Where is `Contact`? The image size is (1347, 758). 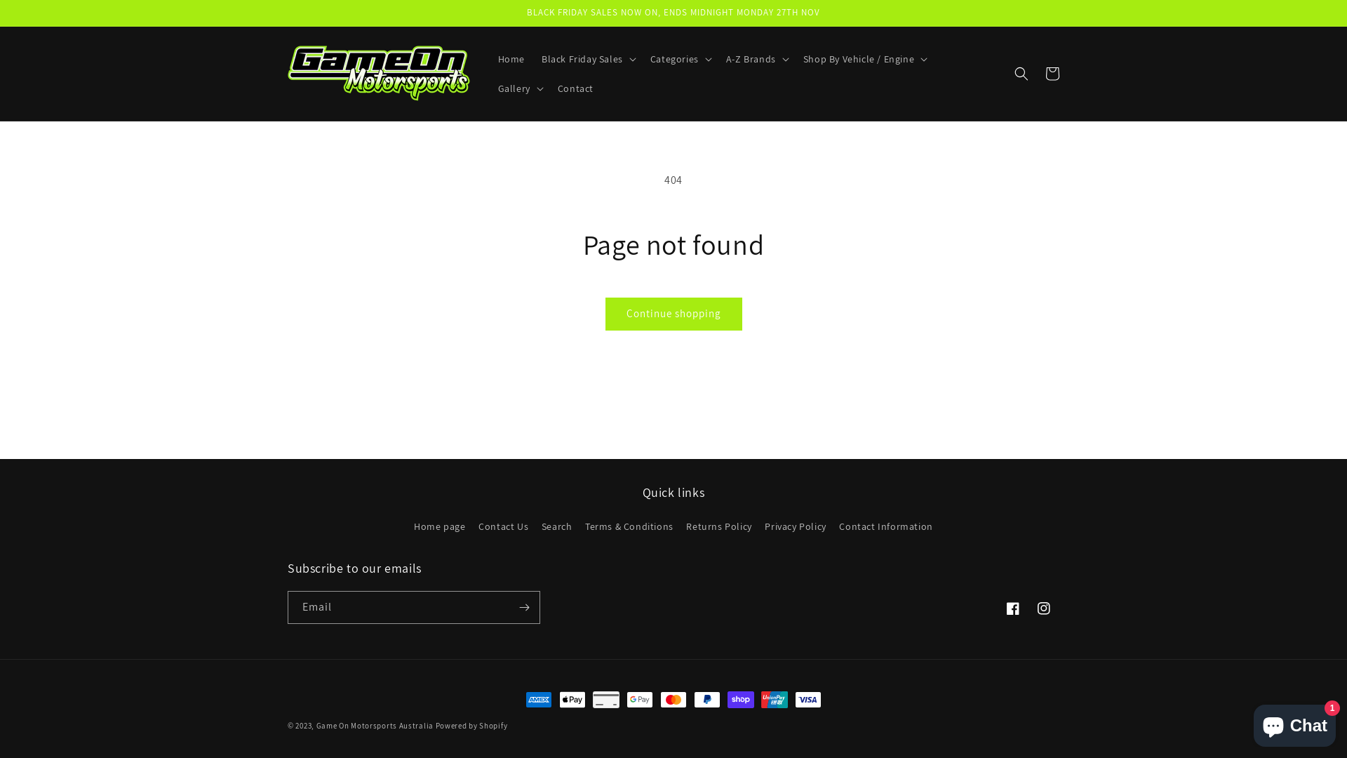
Contact is located at coordinates (575, 88).